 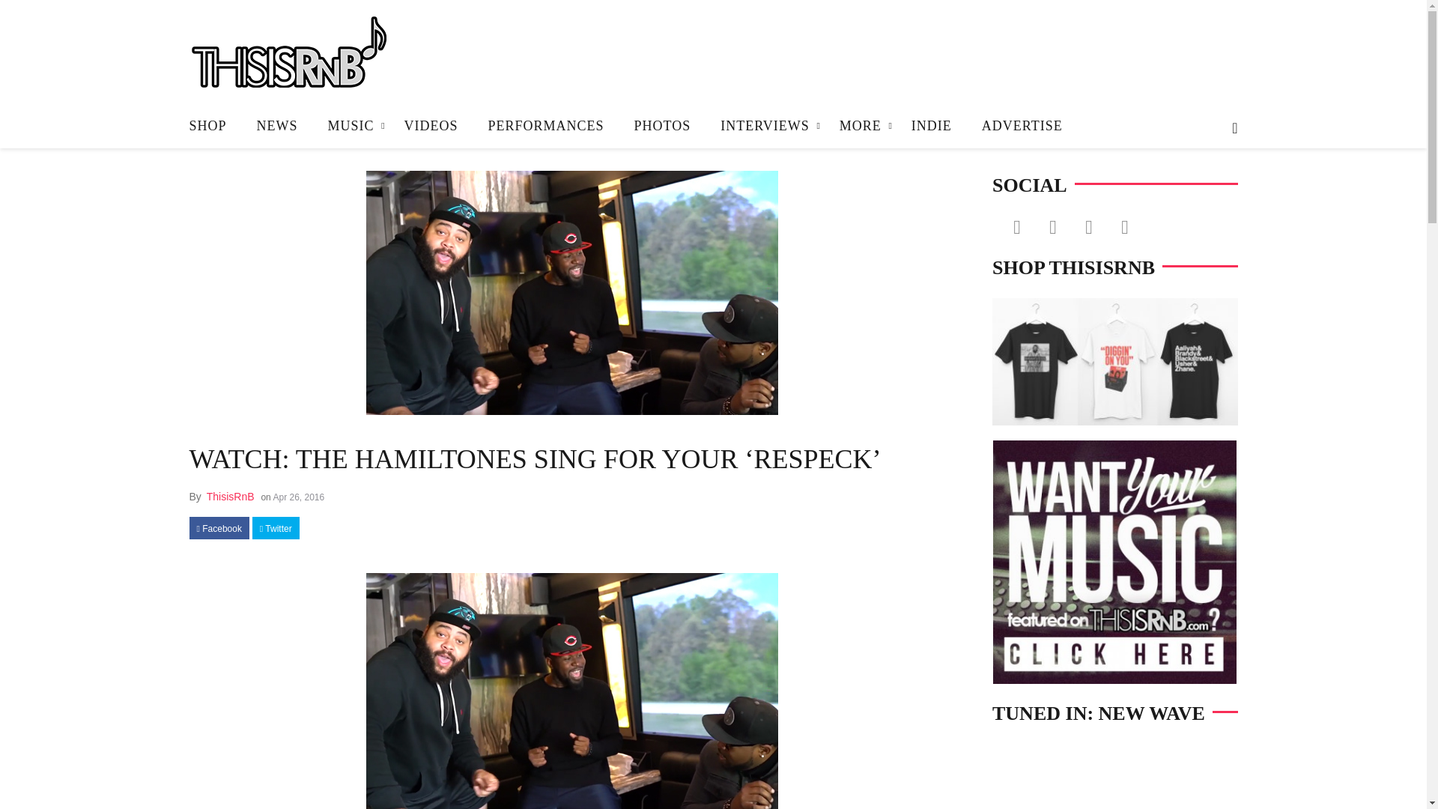 What do you see at coordinates (1052, 226) in the screenshot?
I see `ion-social-twitter` at bounding box center [1052, 226].